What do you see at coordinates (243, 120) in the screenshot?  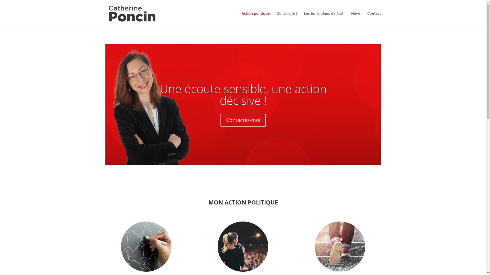 I see `Contactez-moi` at bounding box center [243, 120].